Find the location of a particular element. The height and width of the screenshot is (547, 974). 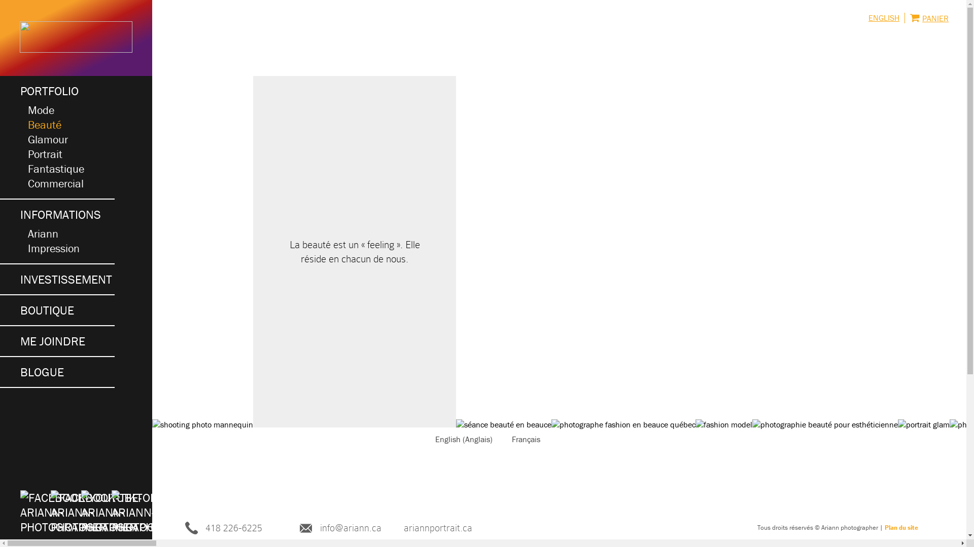

info@ariann.ca is located at coordinates (351, 528).